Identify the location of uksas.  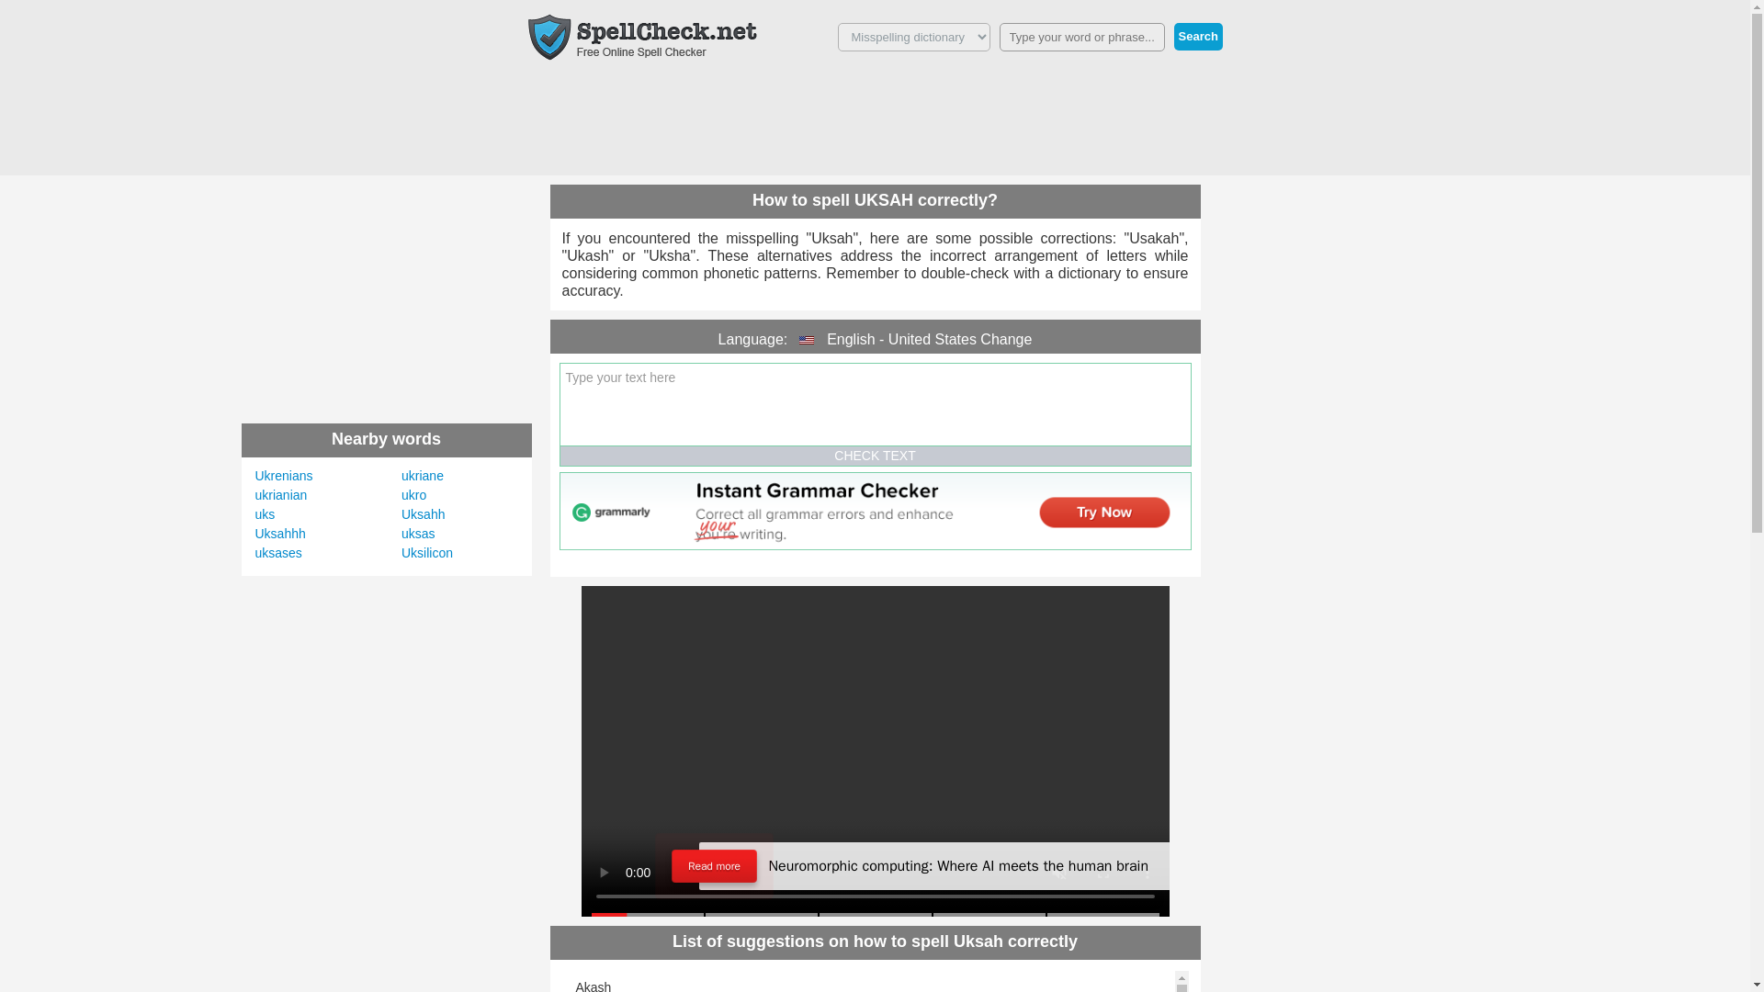
(419, 533).